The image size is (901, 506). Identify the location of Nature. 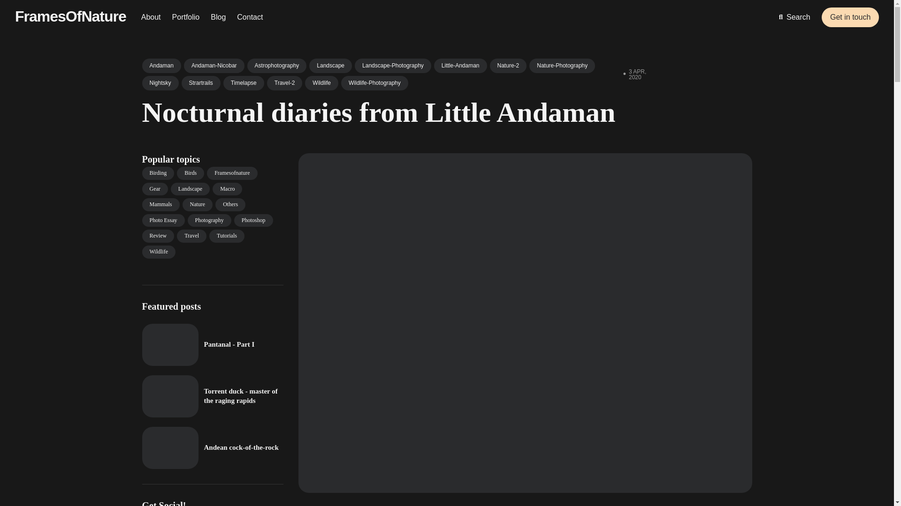
(197, 205).